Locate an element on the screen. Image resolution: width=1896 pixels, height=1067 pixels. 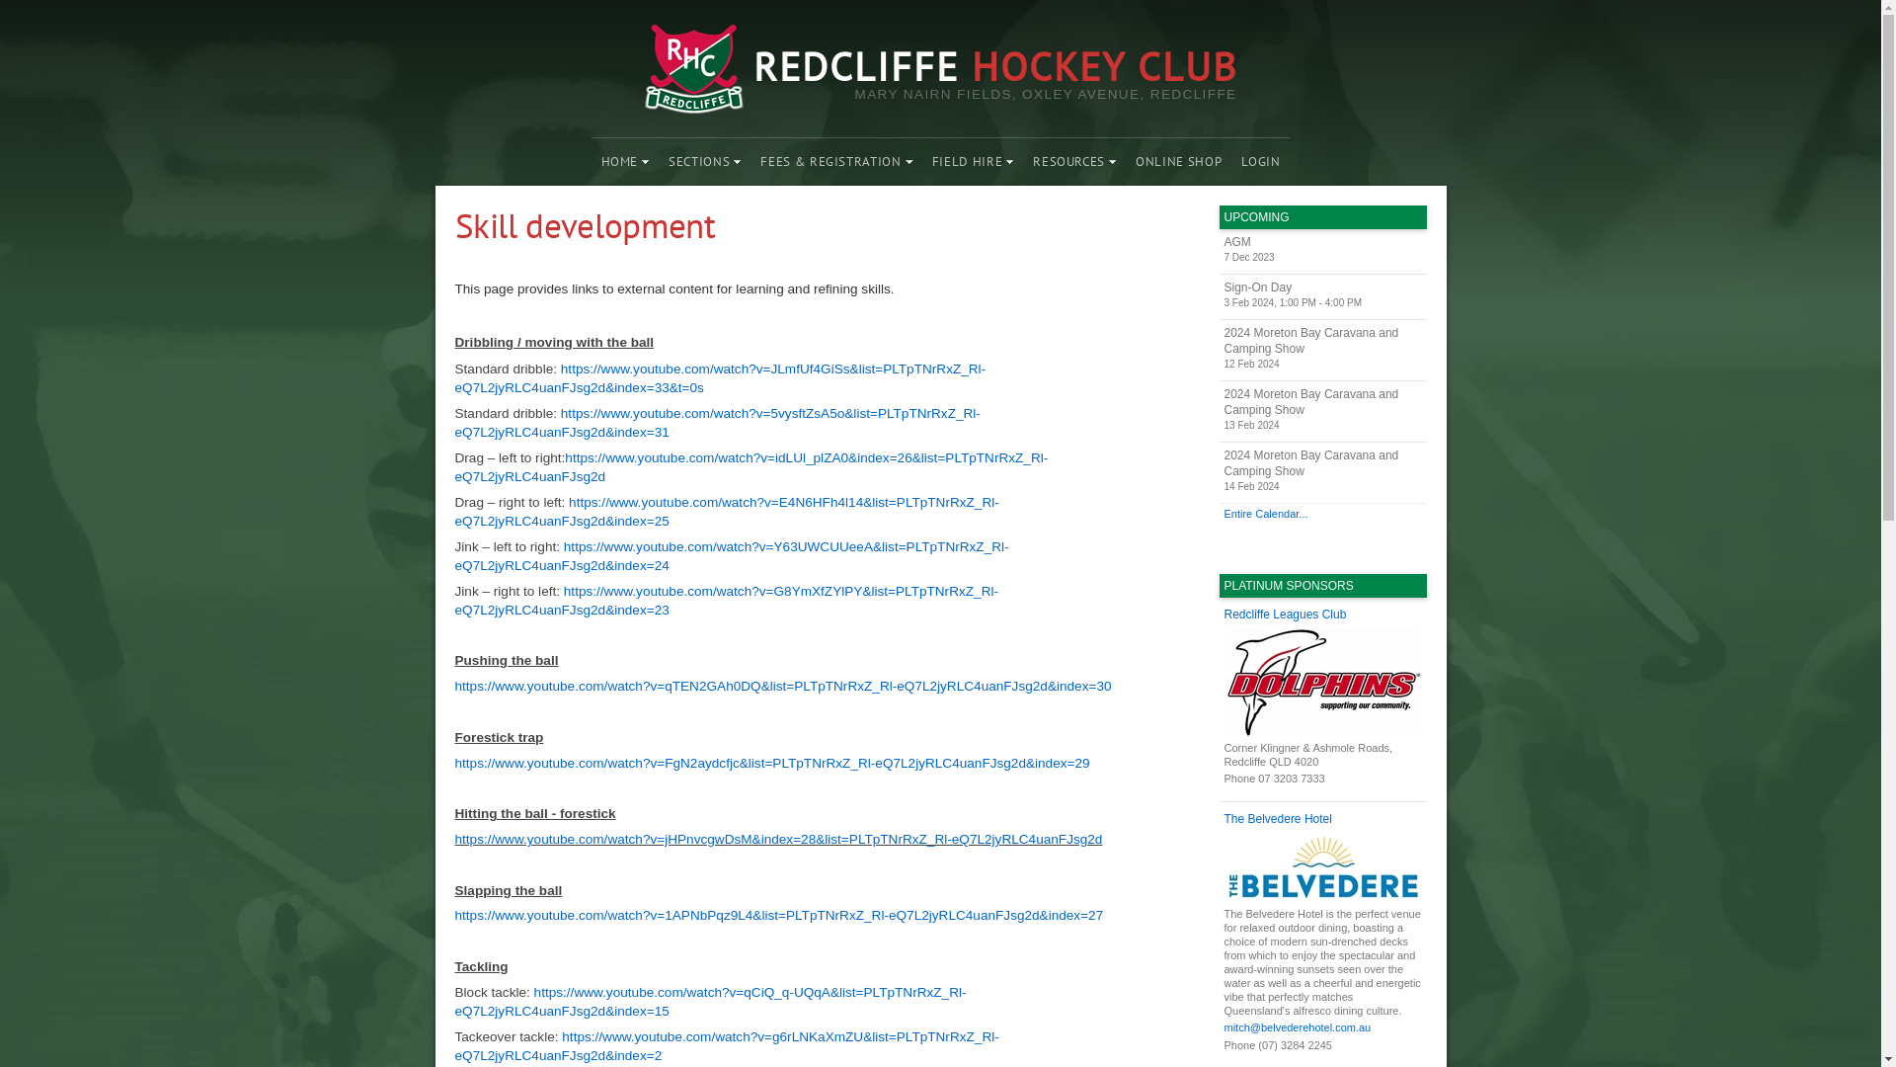
Corner Klingner & Ashmole Roads, Redcliffe QLD 4020 is located at coordinates (1323, 698).